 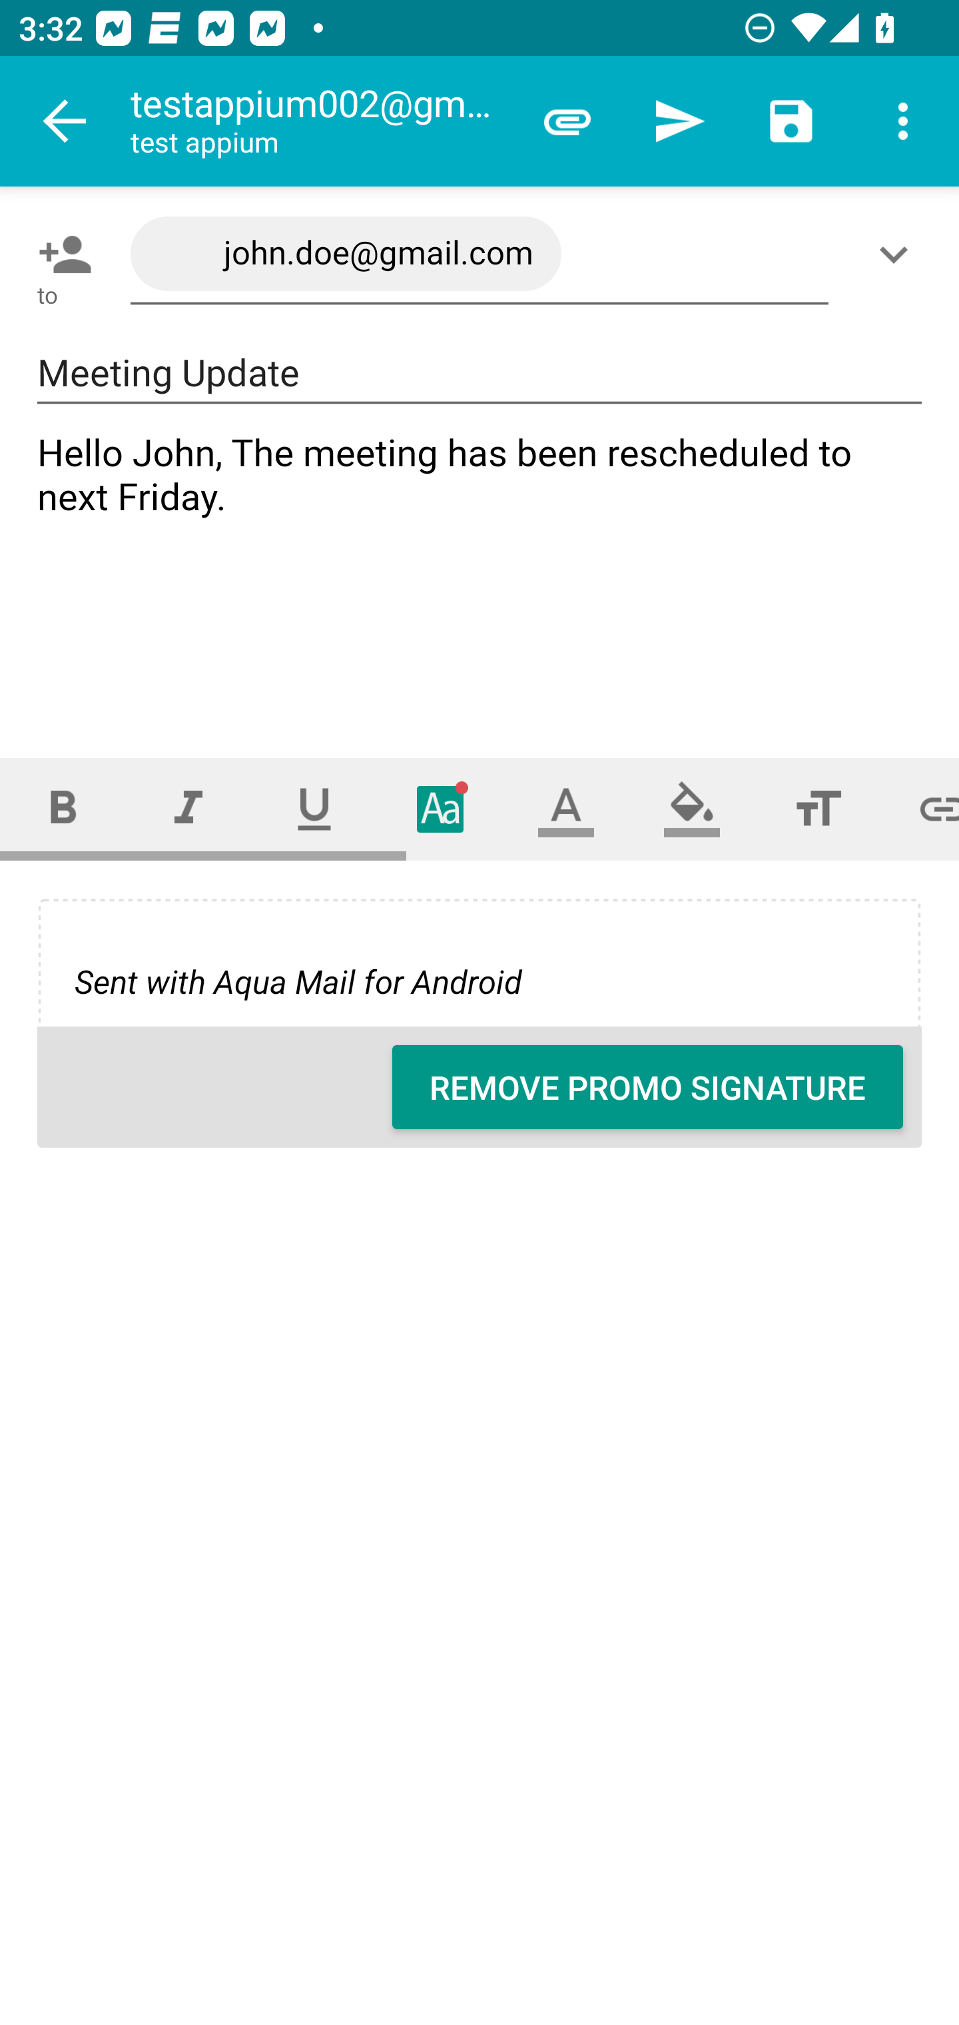 What do you see at coordinates (903, 121) in the screenshot?
I see `More options` at bounding box center [903, 121].